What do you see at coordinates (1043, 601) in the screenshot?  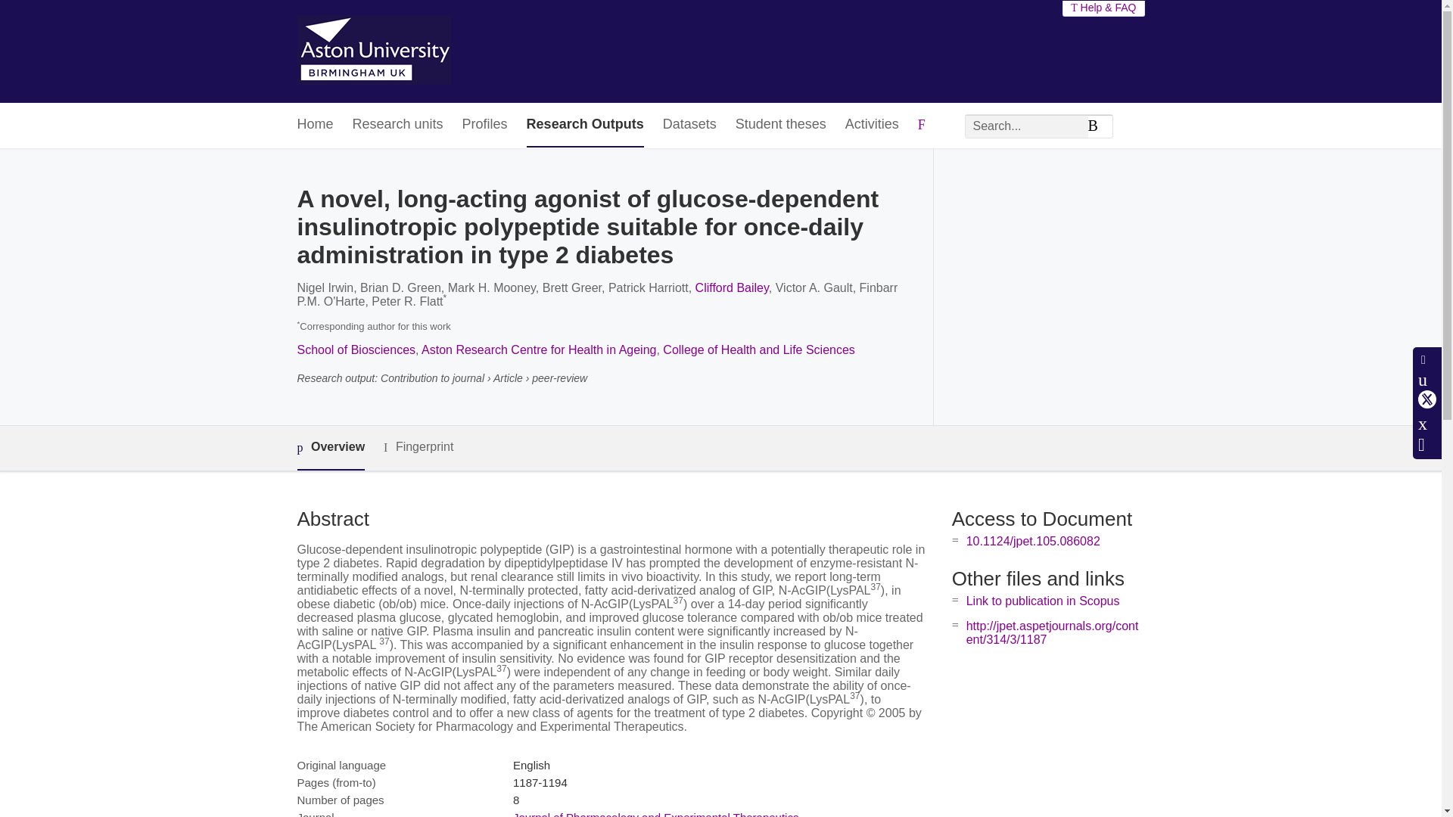 I see `Link to publication in Scopus` at bounding box center [1043, 601].